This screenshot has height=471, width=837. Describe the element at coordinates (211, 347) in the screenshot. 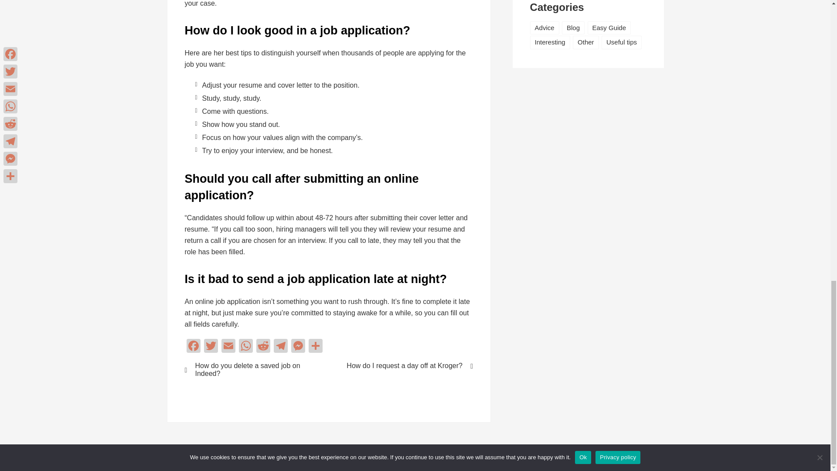

I see `Twitter` at that location.